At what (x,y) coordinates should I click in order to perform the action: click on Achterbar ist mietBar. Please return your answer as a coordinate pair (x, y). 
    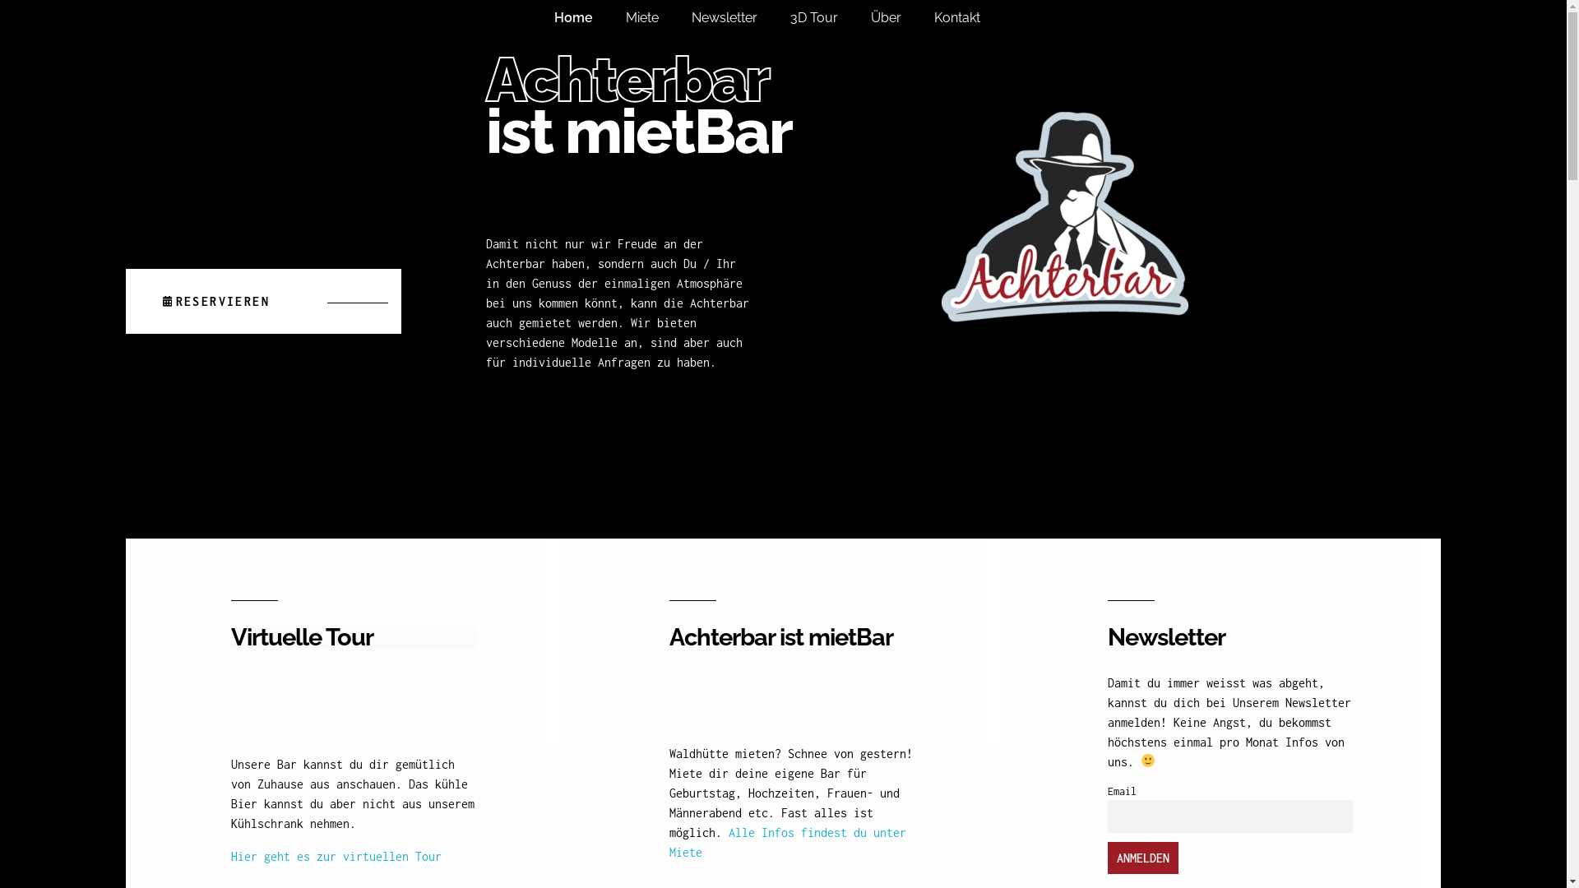
    Looking at the image, I should click on (793, 638).